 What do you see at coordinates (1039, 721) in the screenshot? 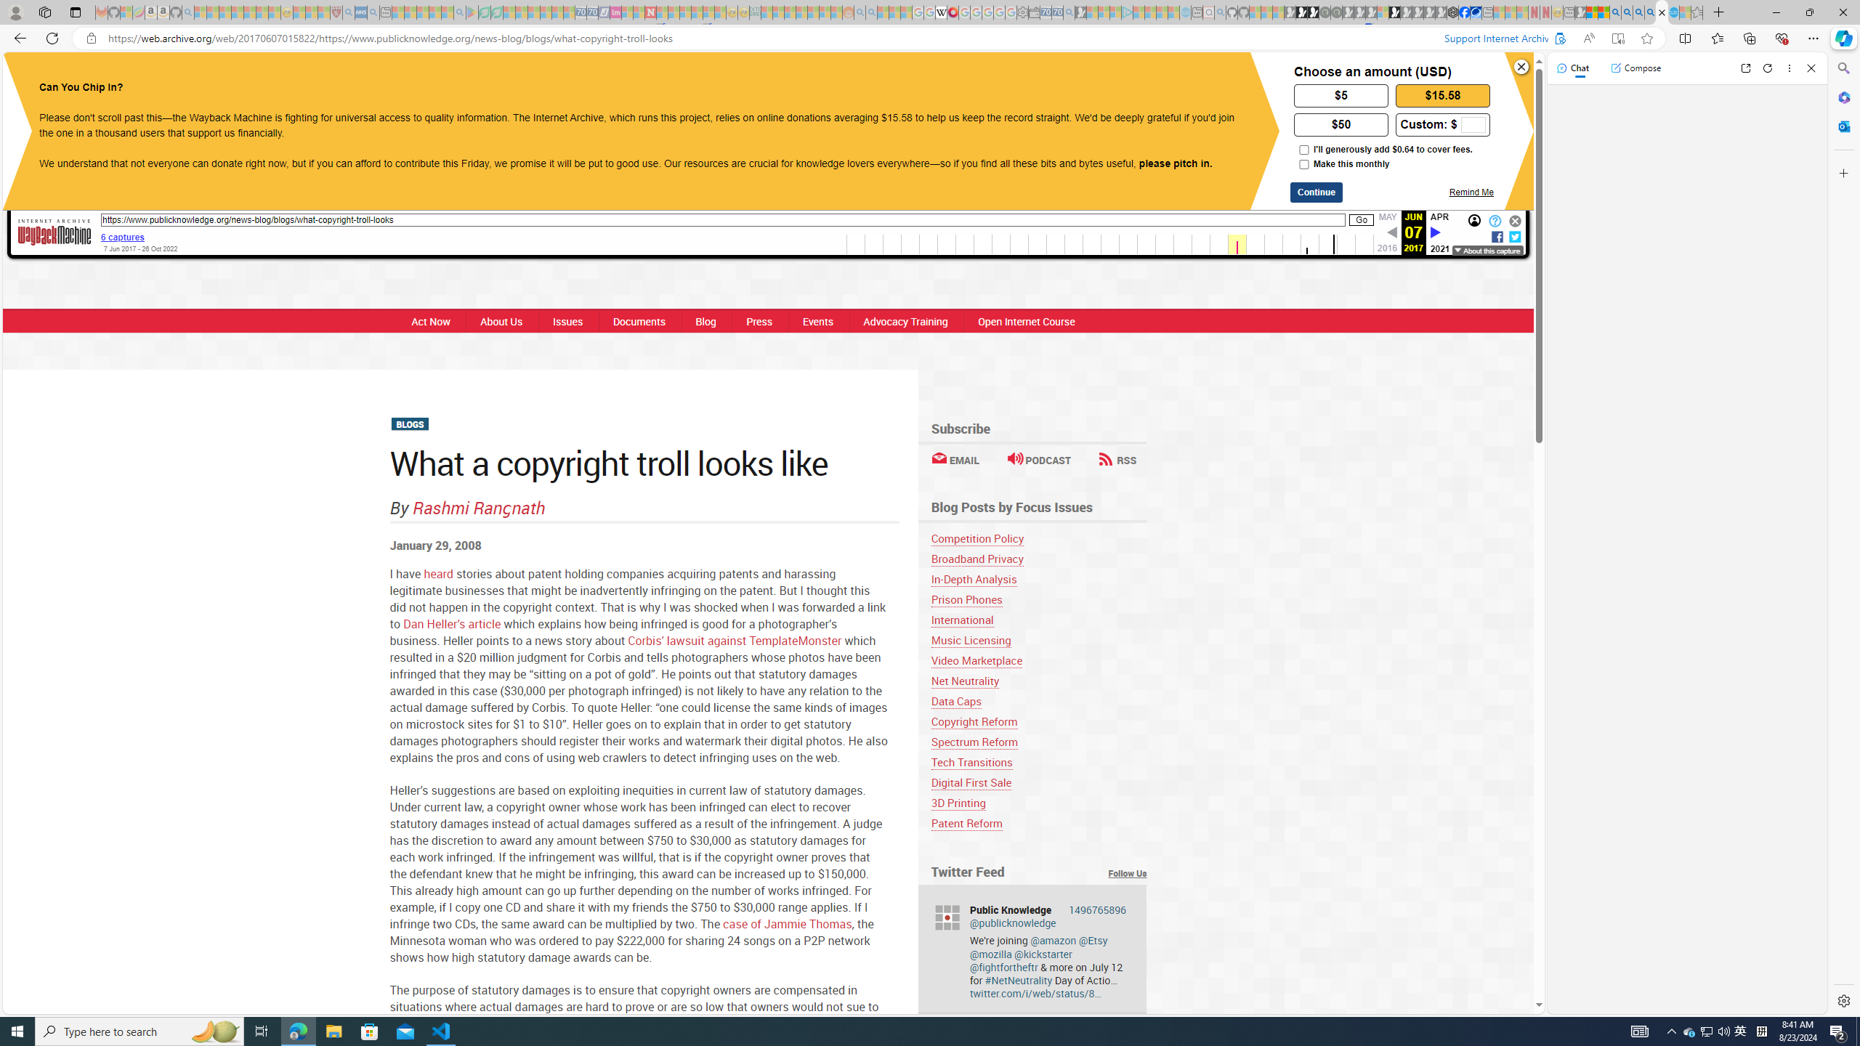
I see `Copyright Reform` at bounding box center [1039, 721].